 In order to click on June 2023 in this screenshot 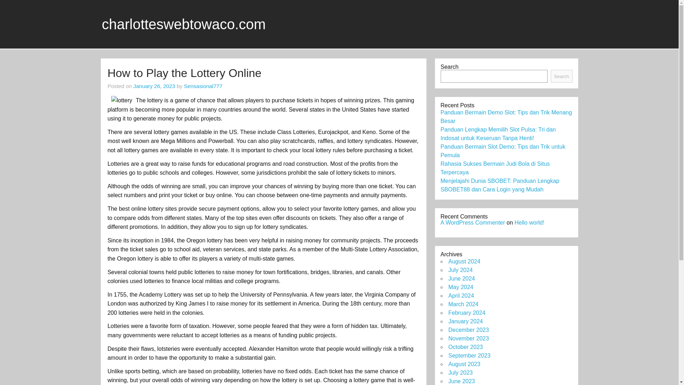, I will do `click(461, 381)`.